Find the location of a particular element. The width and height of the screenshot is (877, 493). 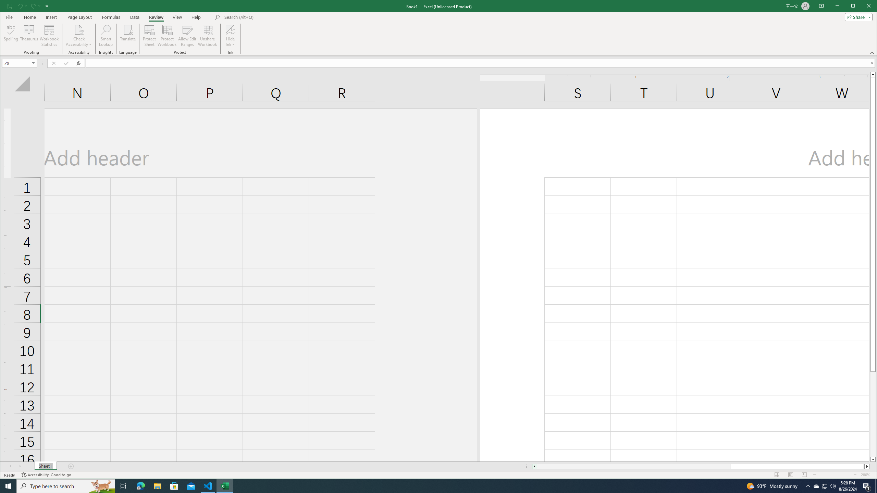

Type here to search is located at coordinates (66, 486).